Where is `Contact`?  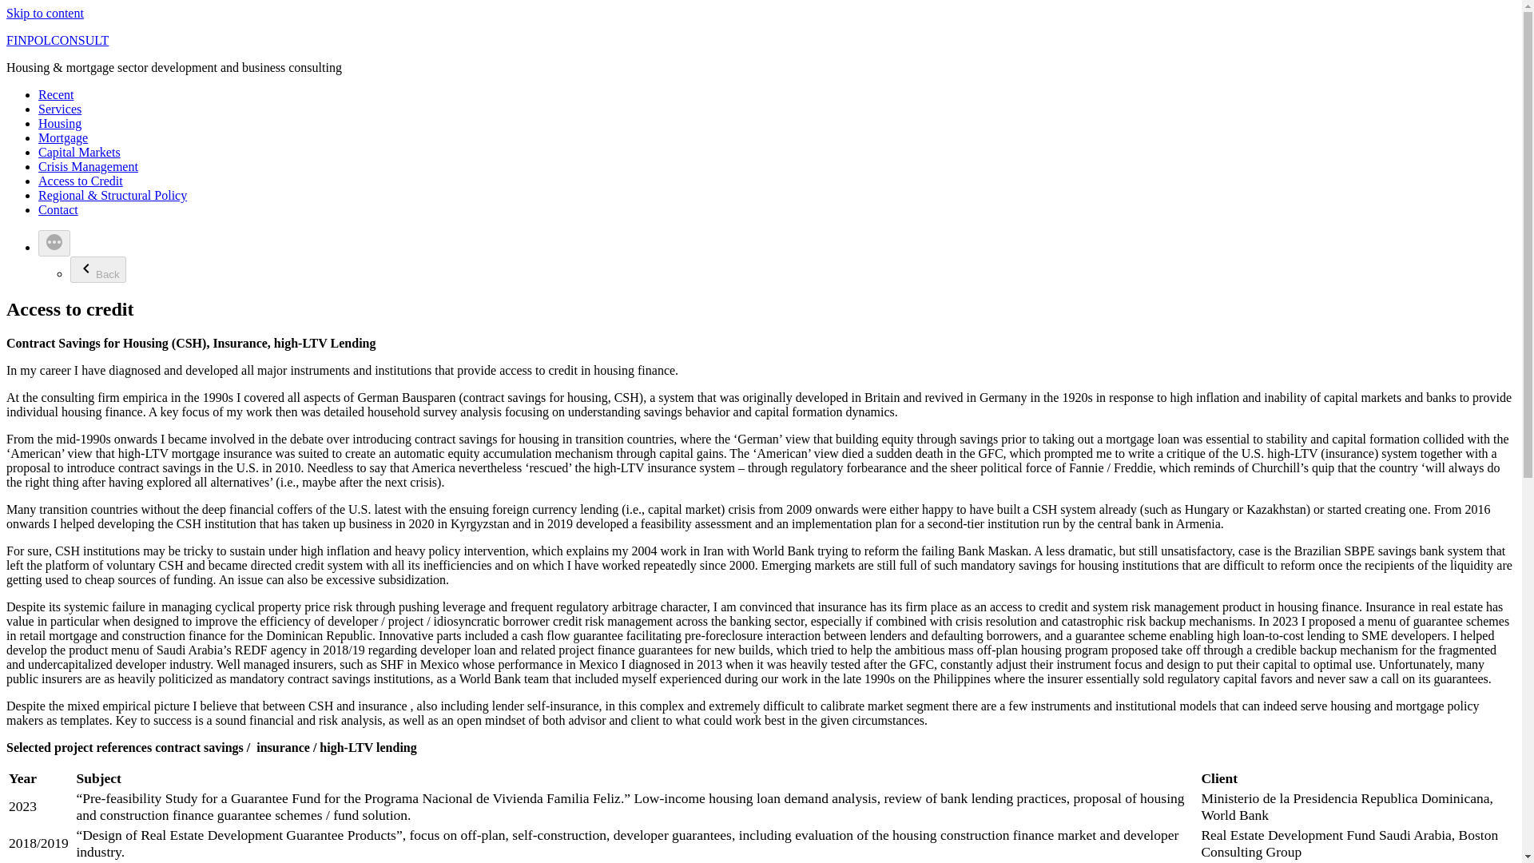 Contact is located at coordinates (58, 209).